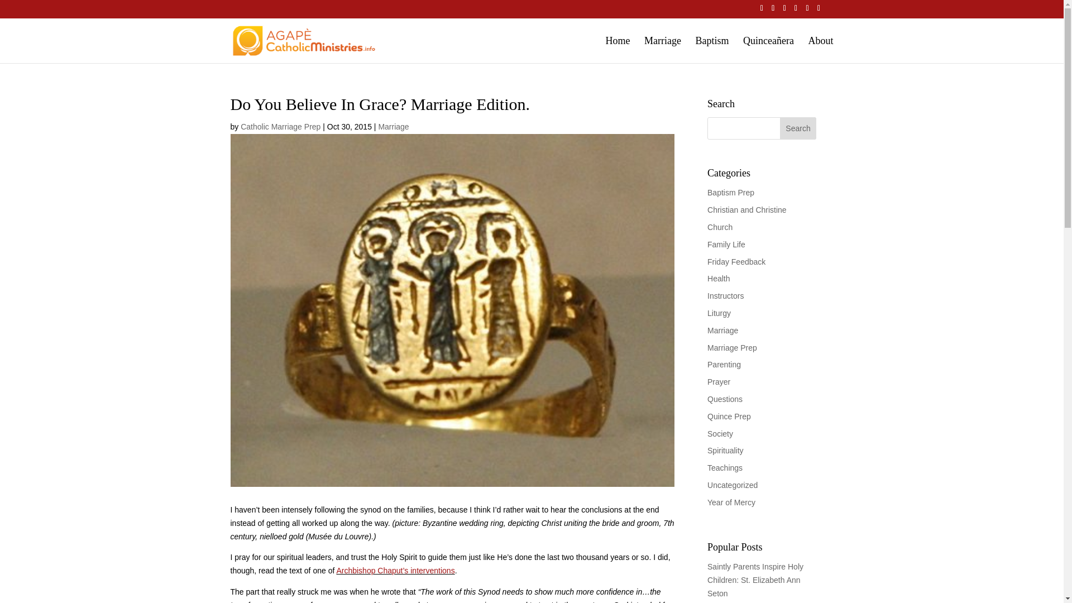  What do you see at coordinates (726, 245) in the screenshot?
I see `Family Life` at bounding box center [726, 245].